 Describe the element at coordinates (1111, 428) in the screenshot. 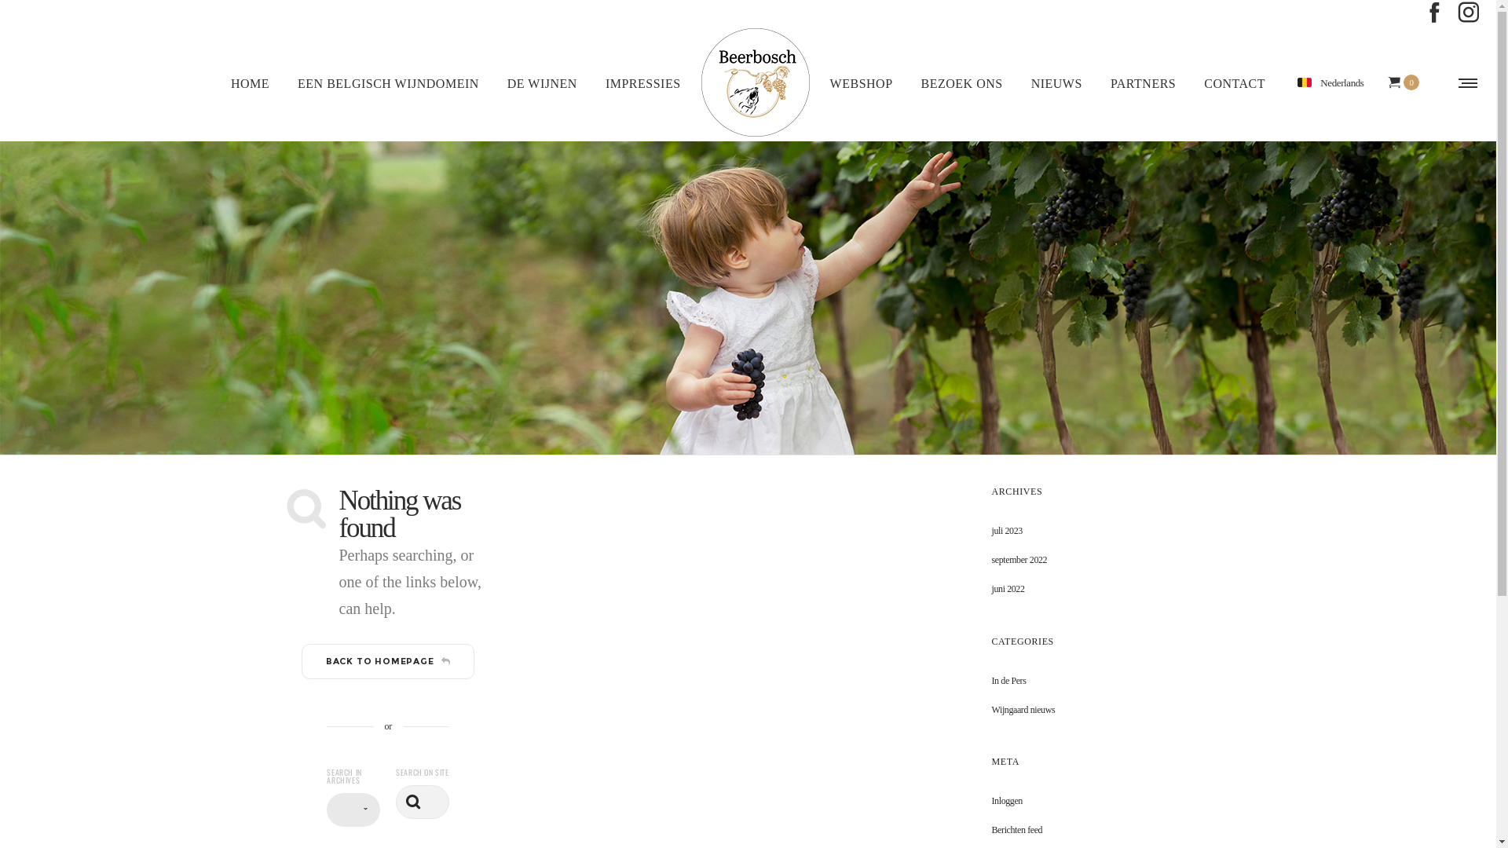

I see `Search` at that location.